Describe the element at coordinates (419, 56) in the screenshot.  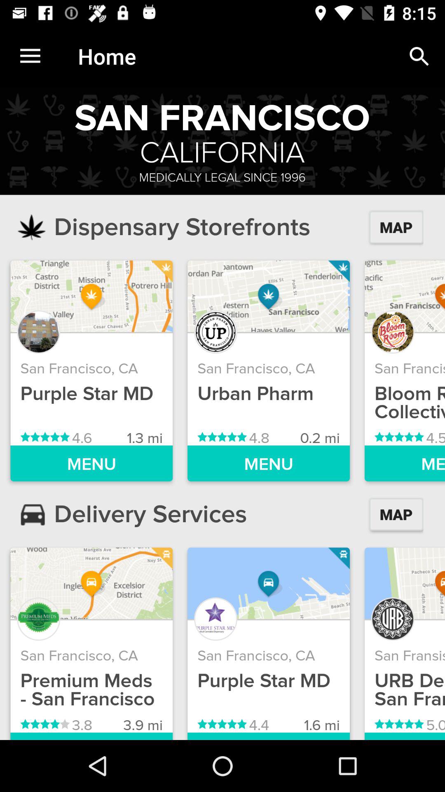
I see `press item to the right of the home` at that location.